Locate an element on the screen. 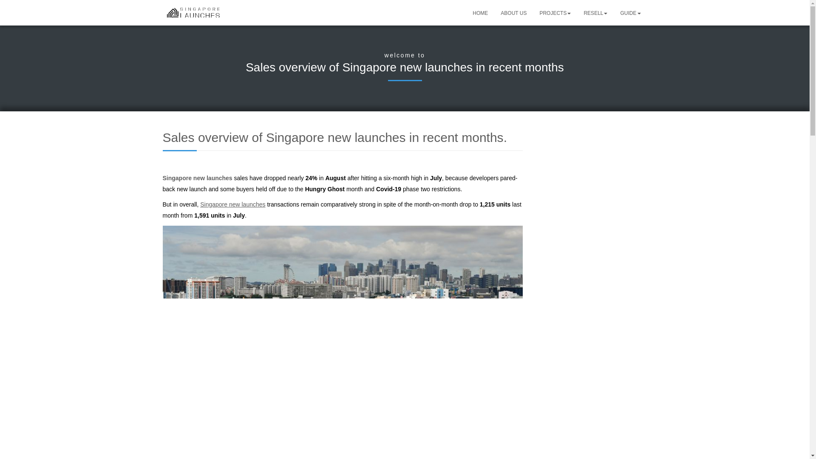  HOME is located at coordinates (480, 13).